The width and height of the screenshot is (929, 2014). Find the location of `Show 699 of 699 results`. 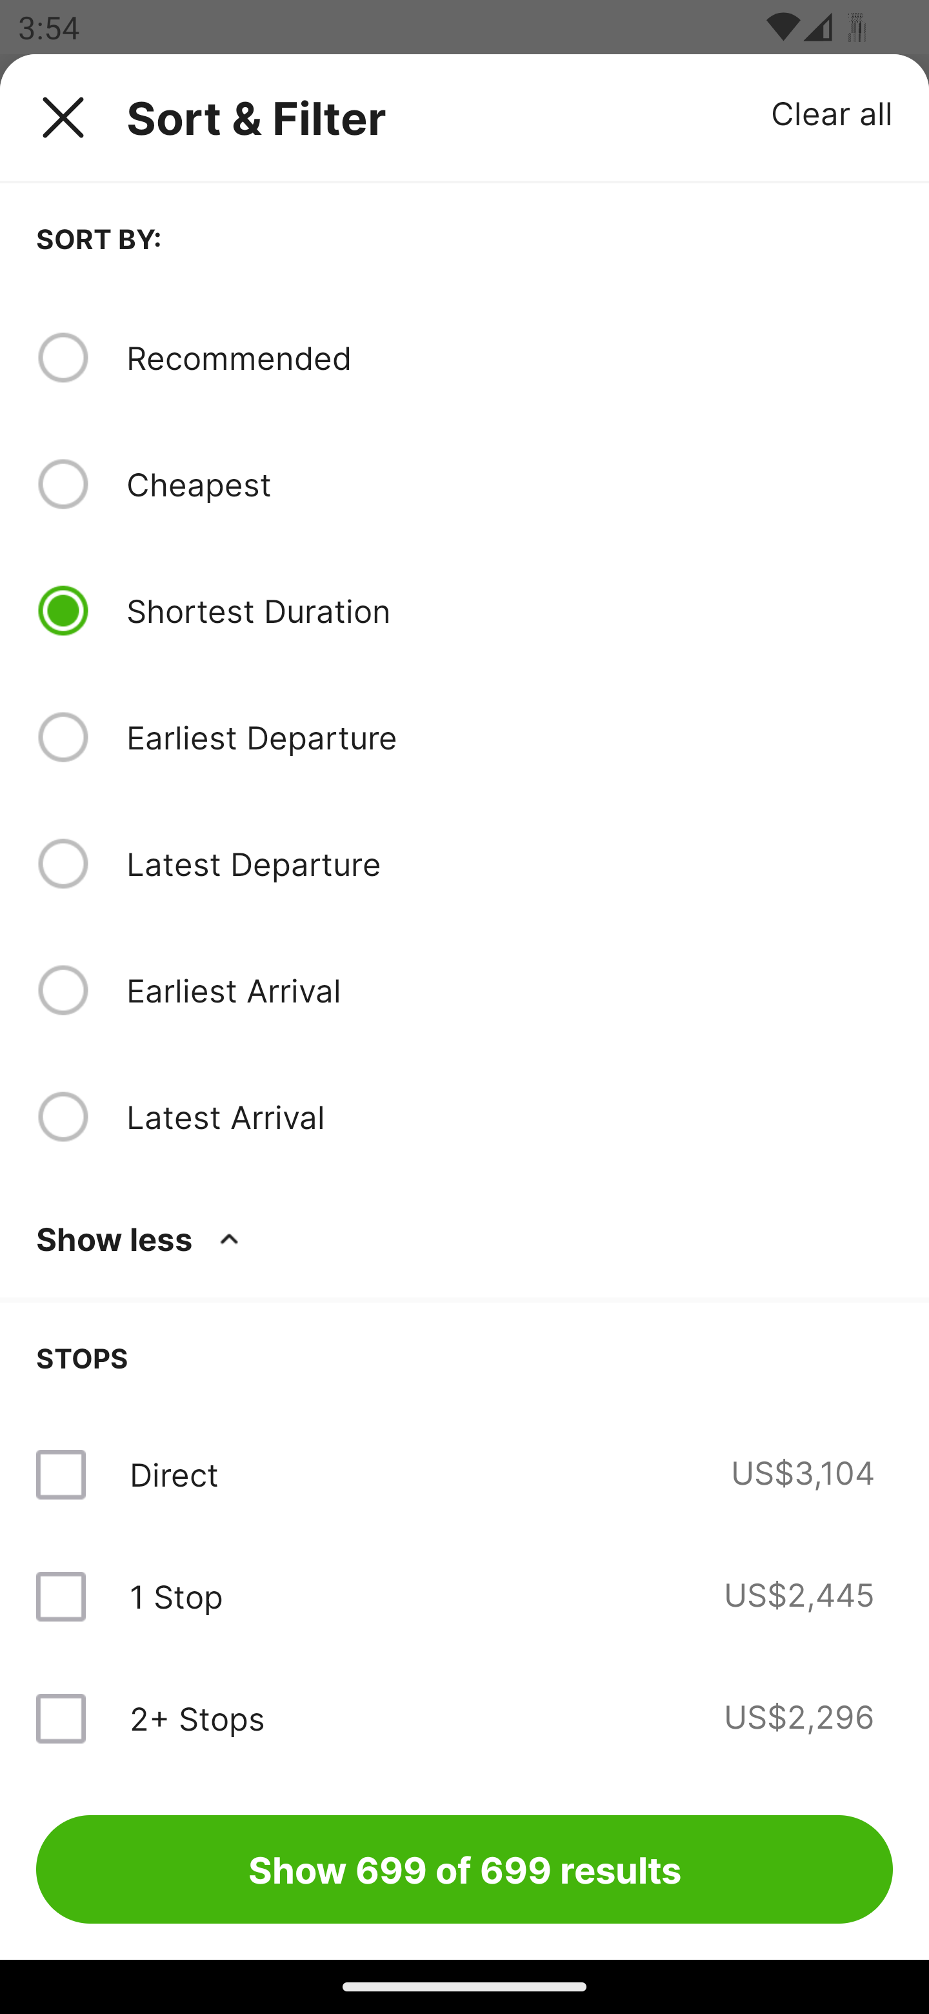

Show 699 of 699 results is located at coordinates (464, 1869).